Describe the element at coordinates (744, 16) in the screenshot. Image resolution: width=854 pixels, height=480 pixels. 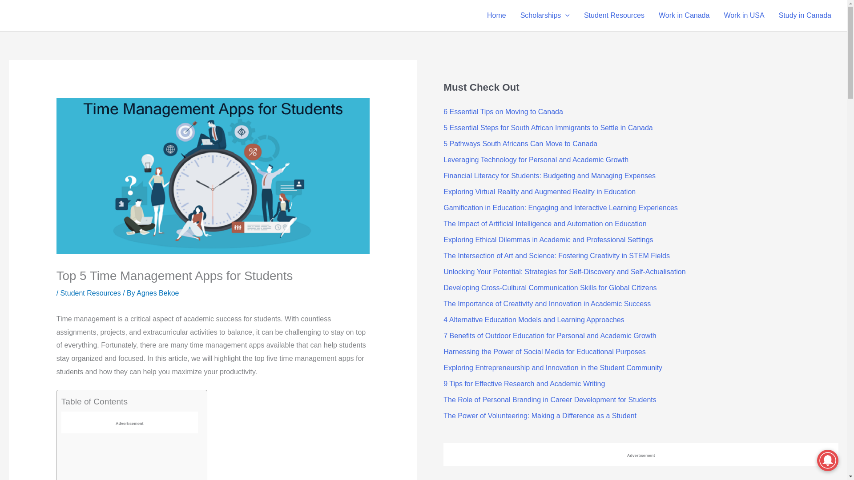
I see `Work in USA` at that location.